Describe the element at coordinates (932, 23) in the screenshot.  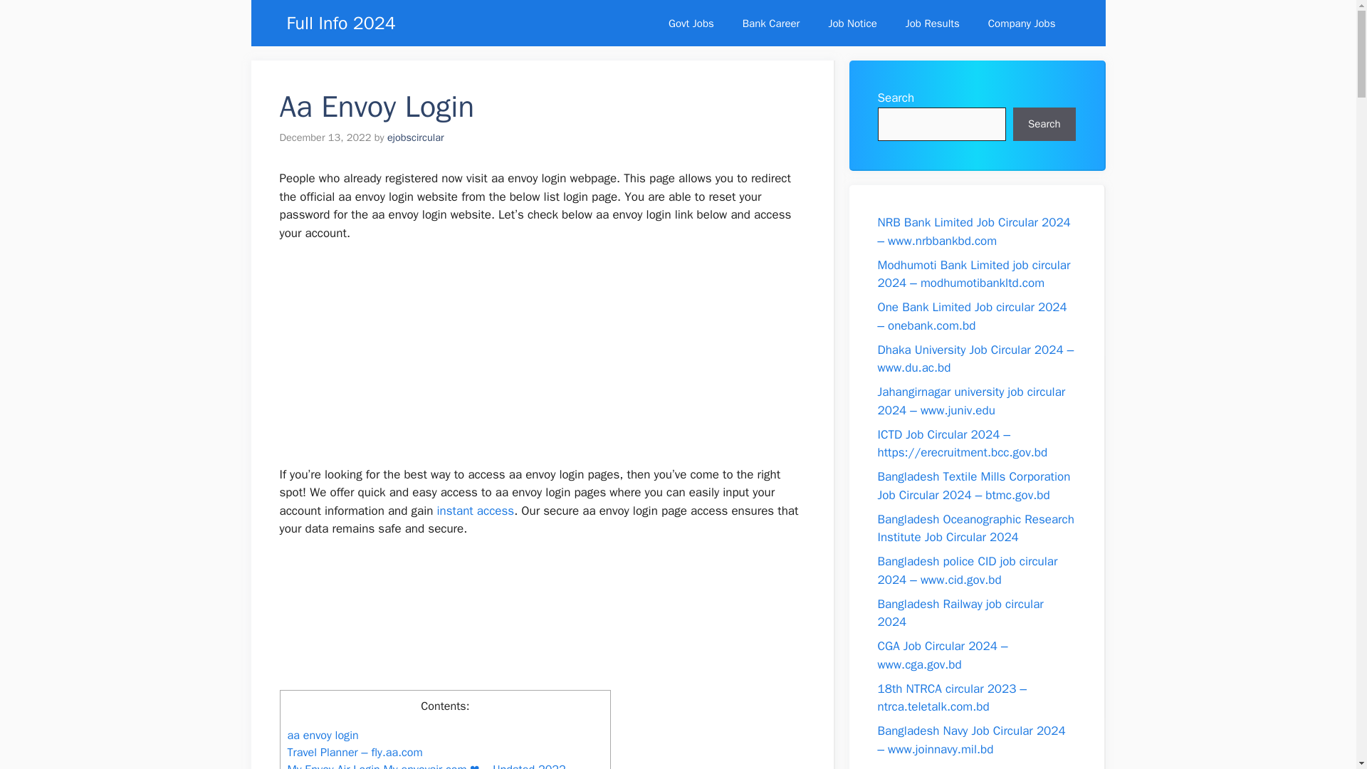
I see `Job Results` at that location.